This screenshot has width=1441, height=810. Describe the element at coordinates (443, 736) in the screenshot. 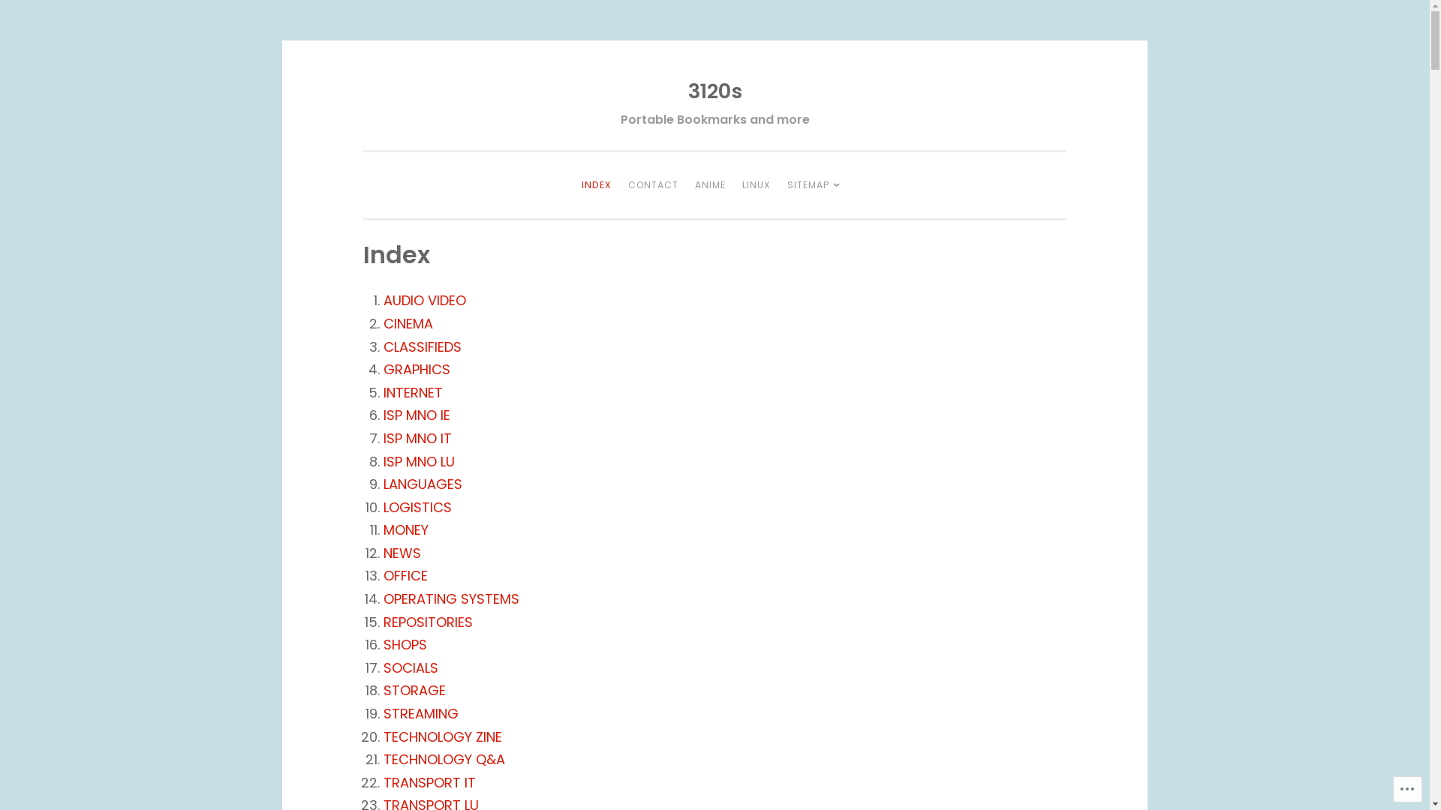

I see `TECHNOLOGY ZINE` at that location.